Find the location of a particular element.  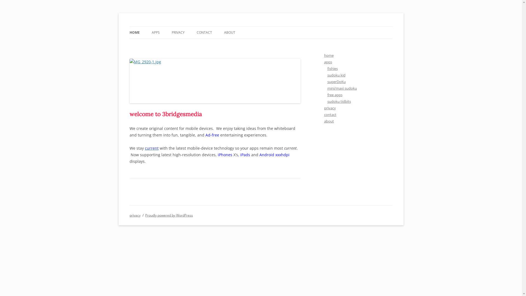

apps is located at coordinates (328, 62).